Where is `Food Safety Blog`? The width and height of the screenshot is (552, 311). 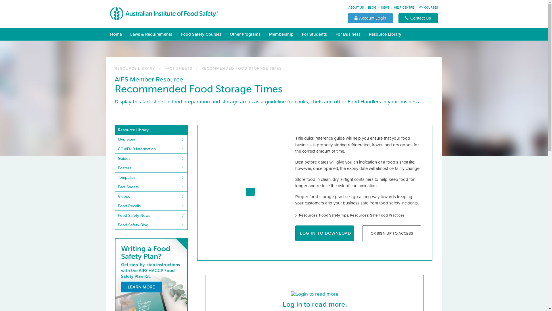
Food Safety Blog is located at coordinates (151, 225).